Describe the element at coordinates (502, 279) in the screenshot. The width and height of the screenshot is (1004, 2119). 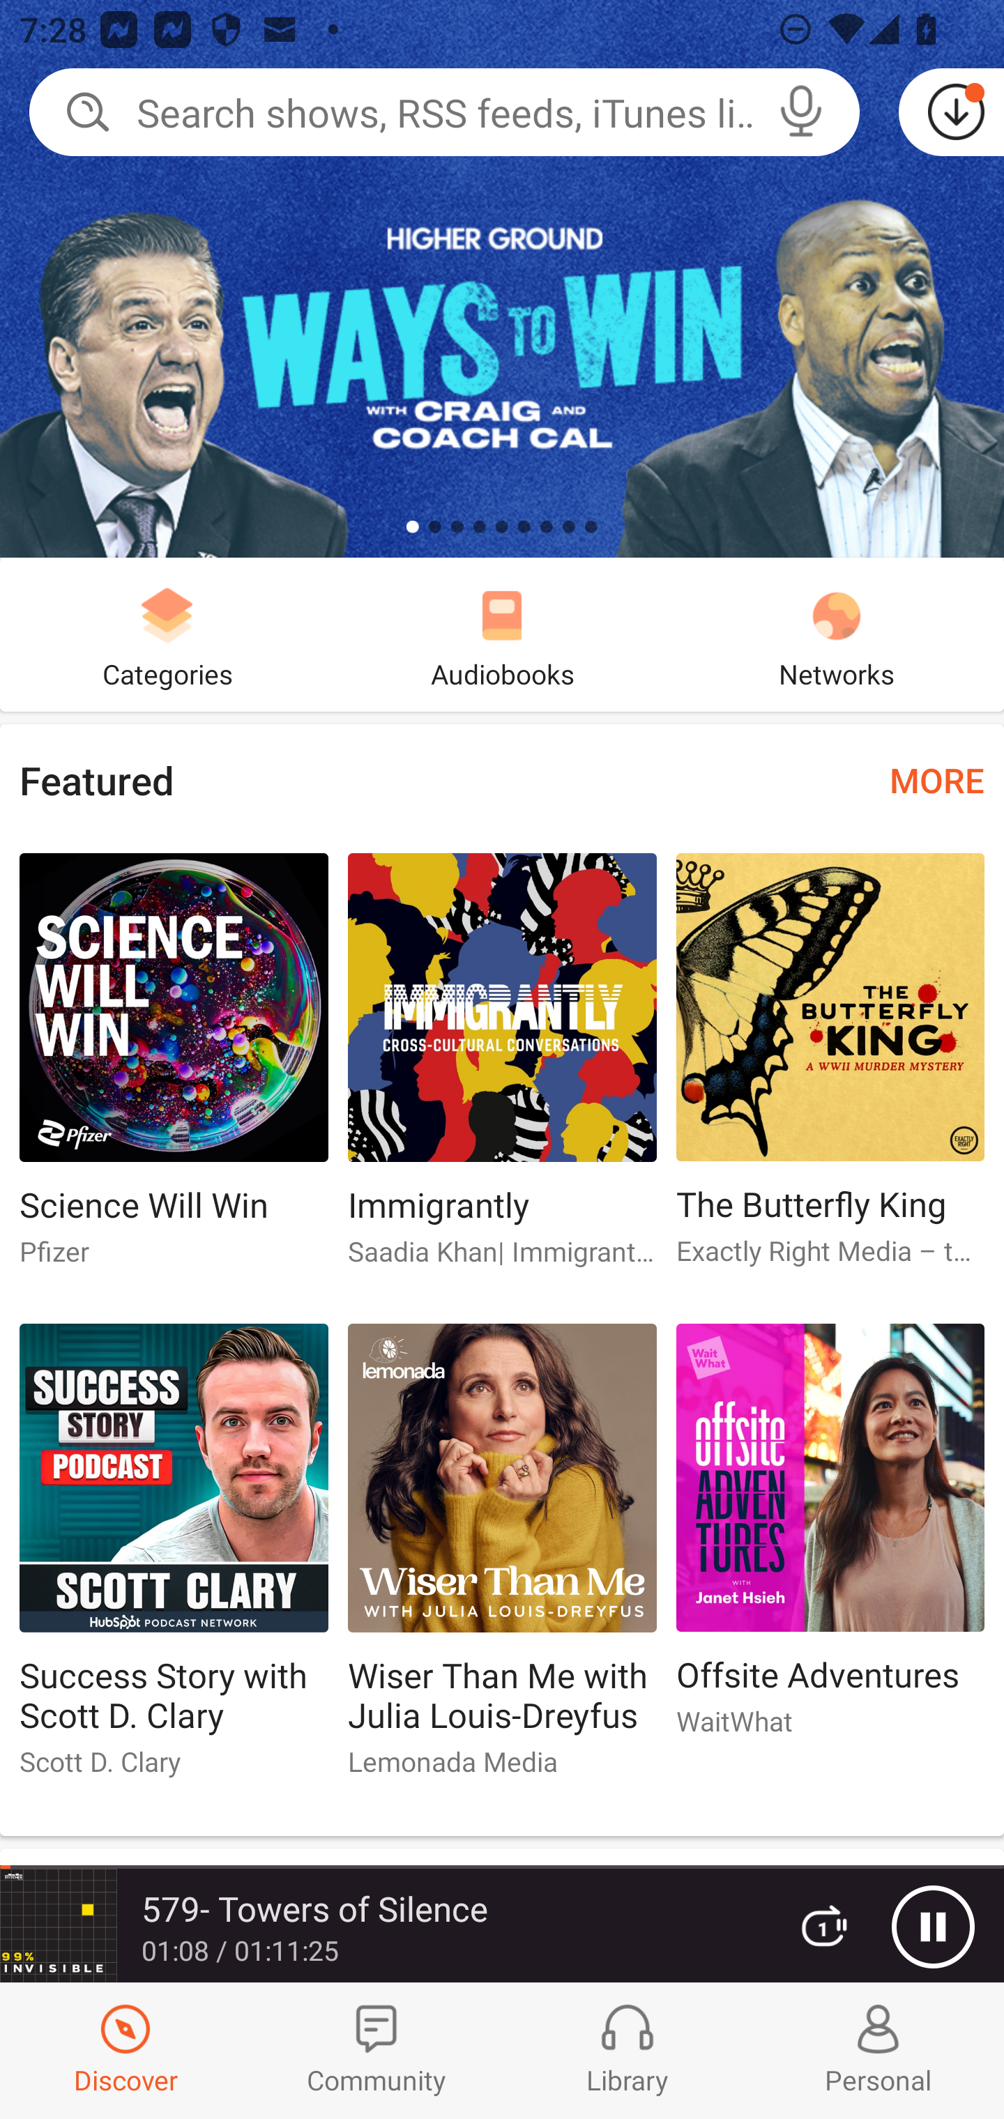
I see `Ways To Win` at that location.